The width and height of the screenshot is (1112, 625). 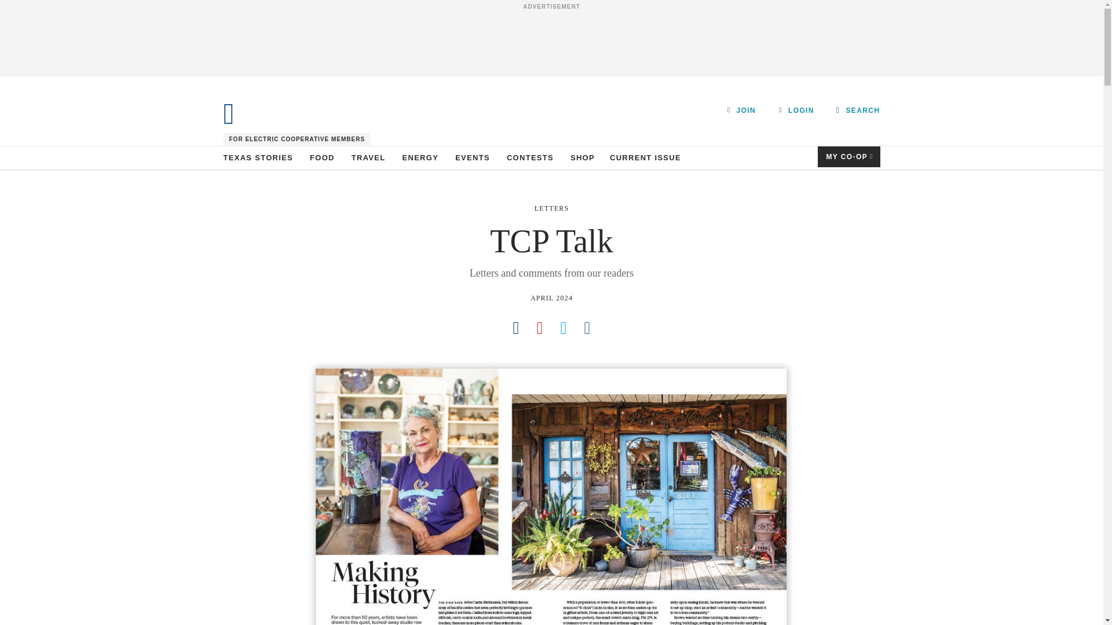 I want to click on EVENTS, so click(x=473, y=157).